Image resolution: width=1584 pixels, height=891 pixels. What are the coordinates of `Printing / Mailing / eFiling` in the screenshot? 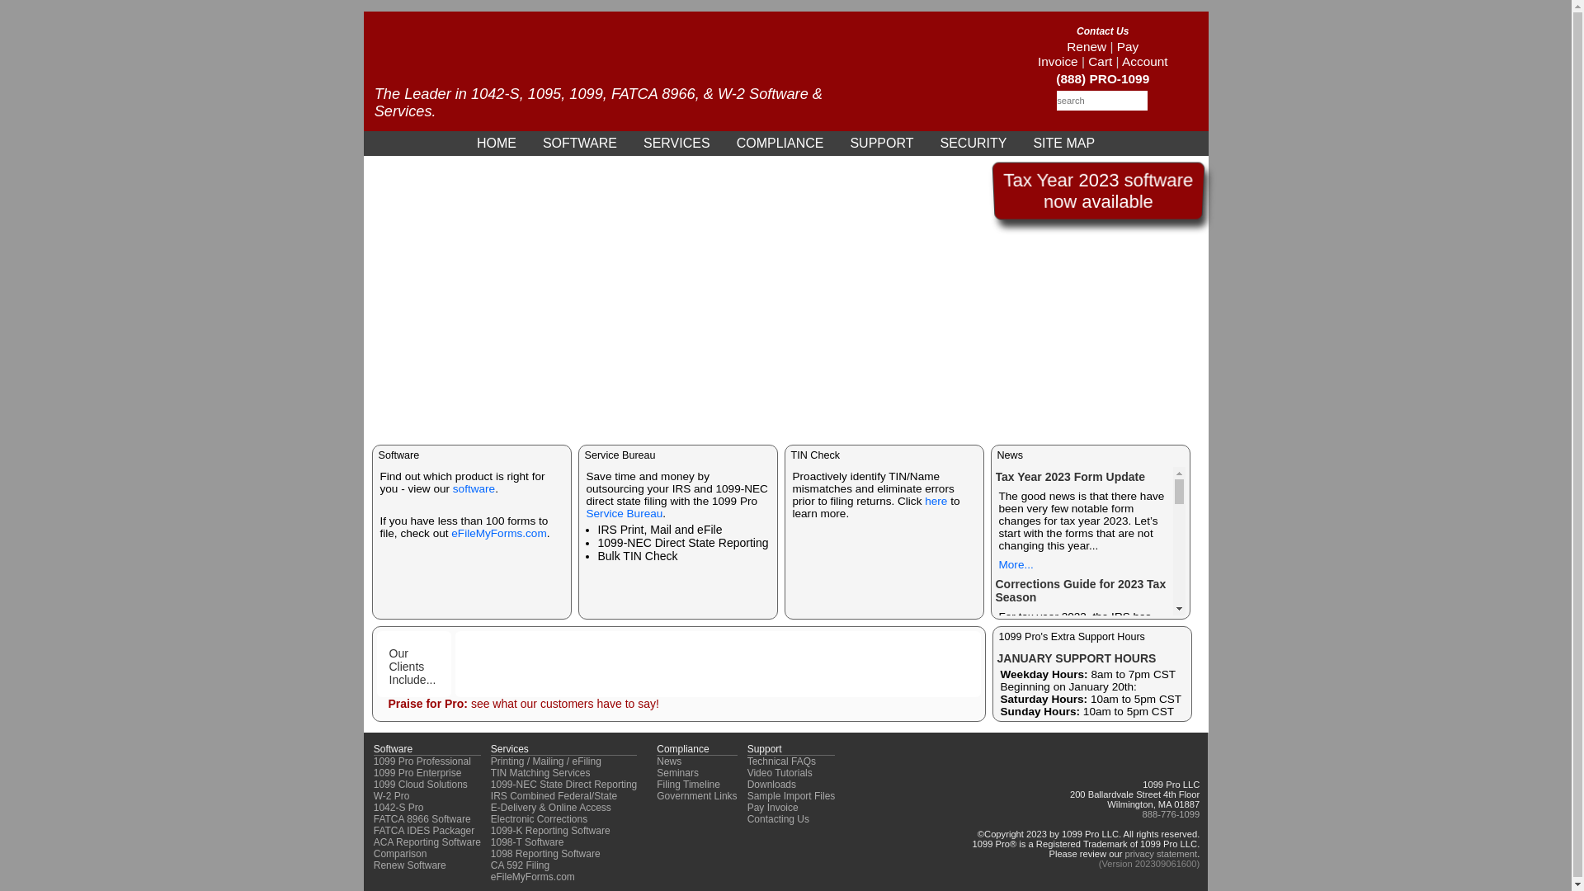 It's located at (546, 761).